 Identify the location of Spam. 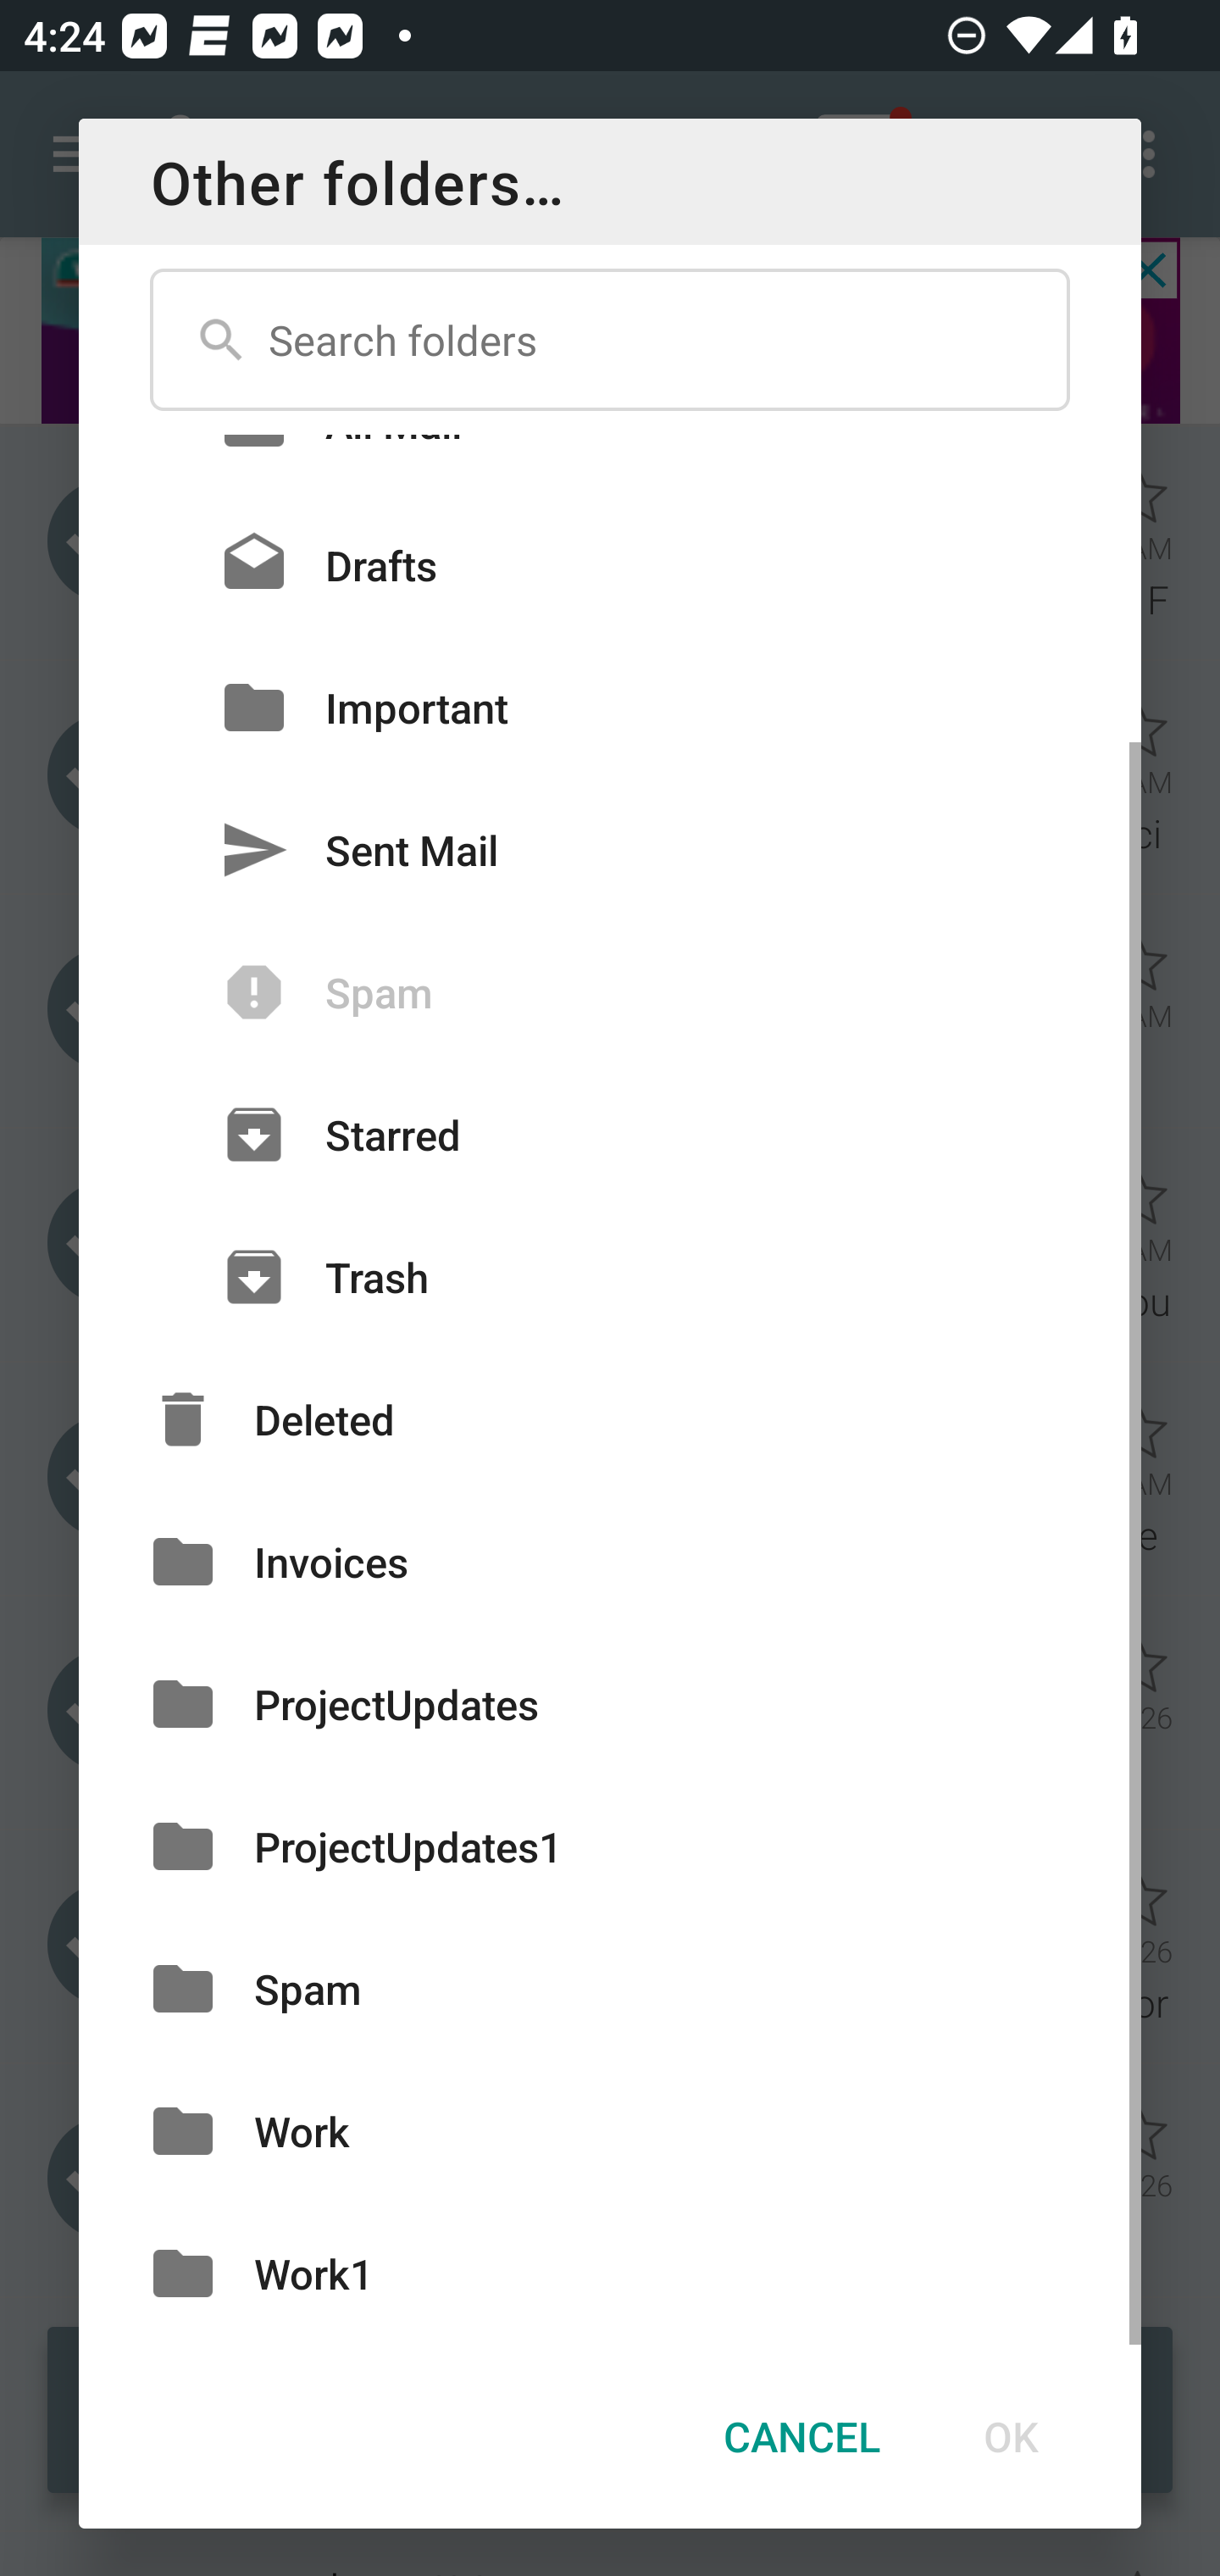
(610, 1988).